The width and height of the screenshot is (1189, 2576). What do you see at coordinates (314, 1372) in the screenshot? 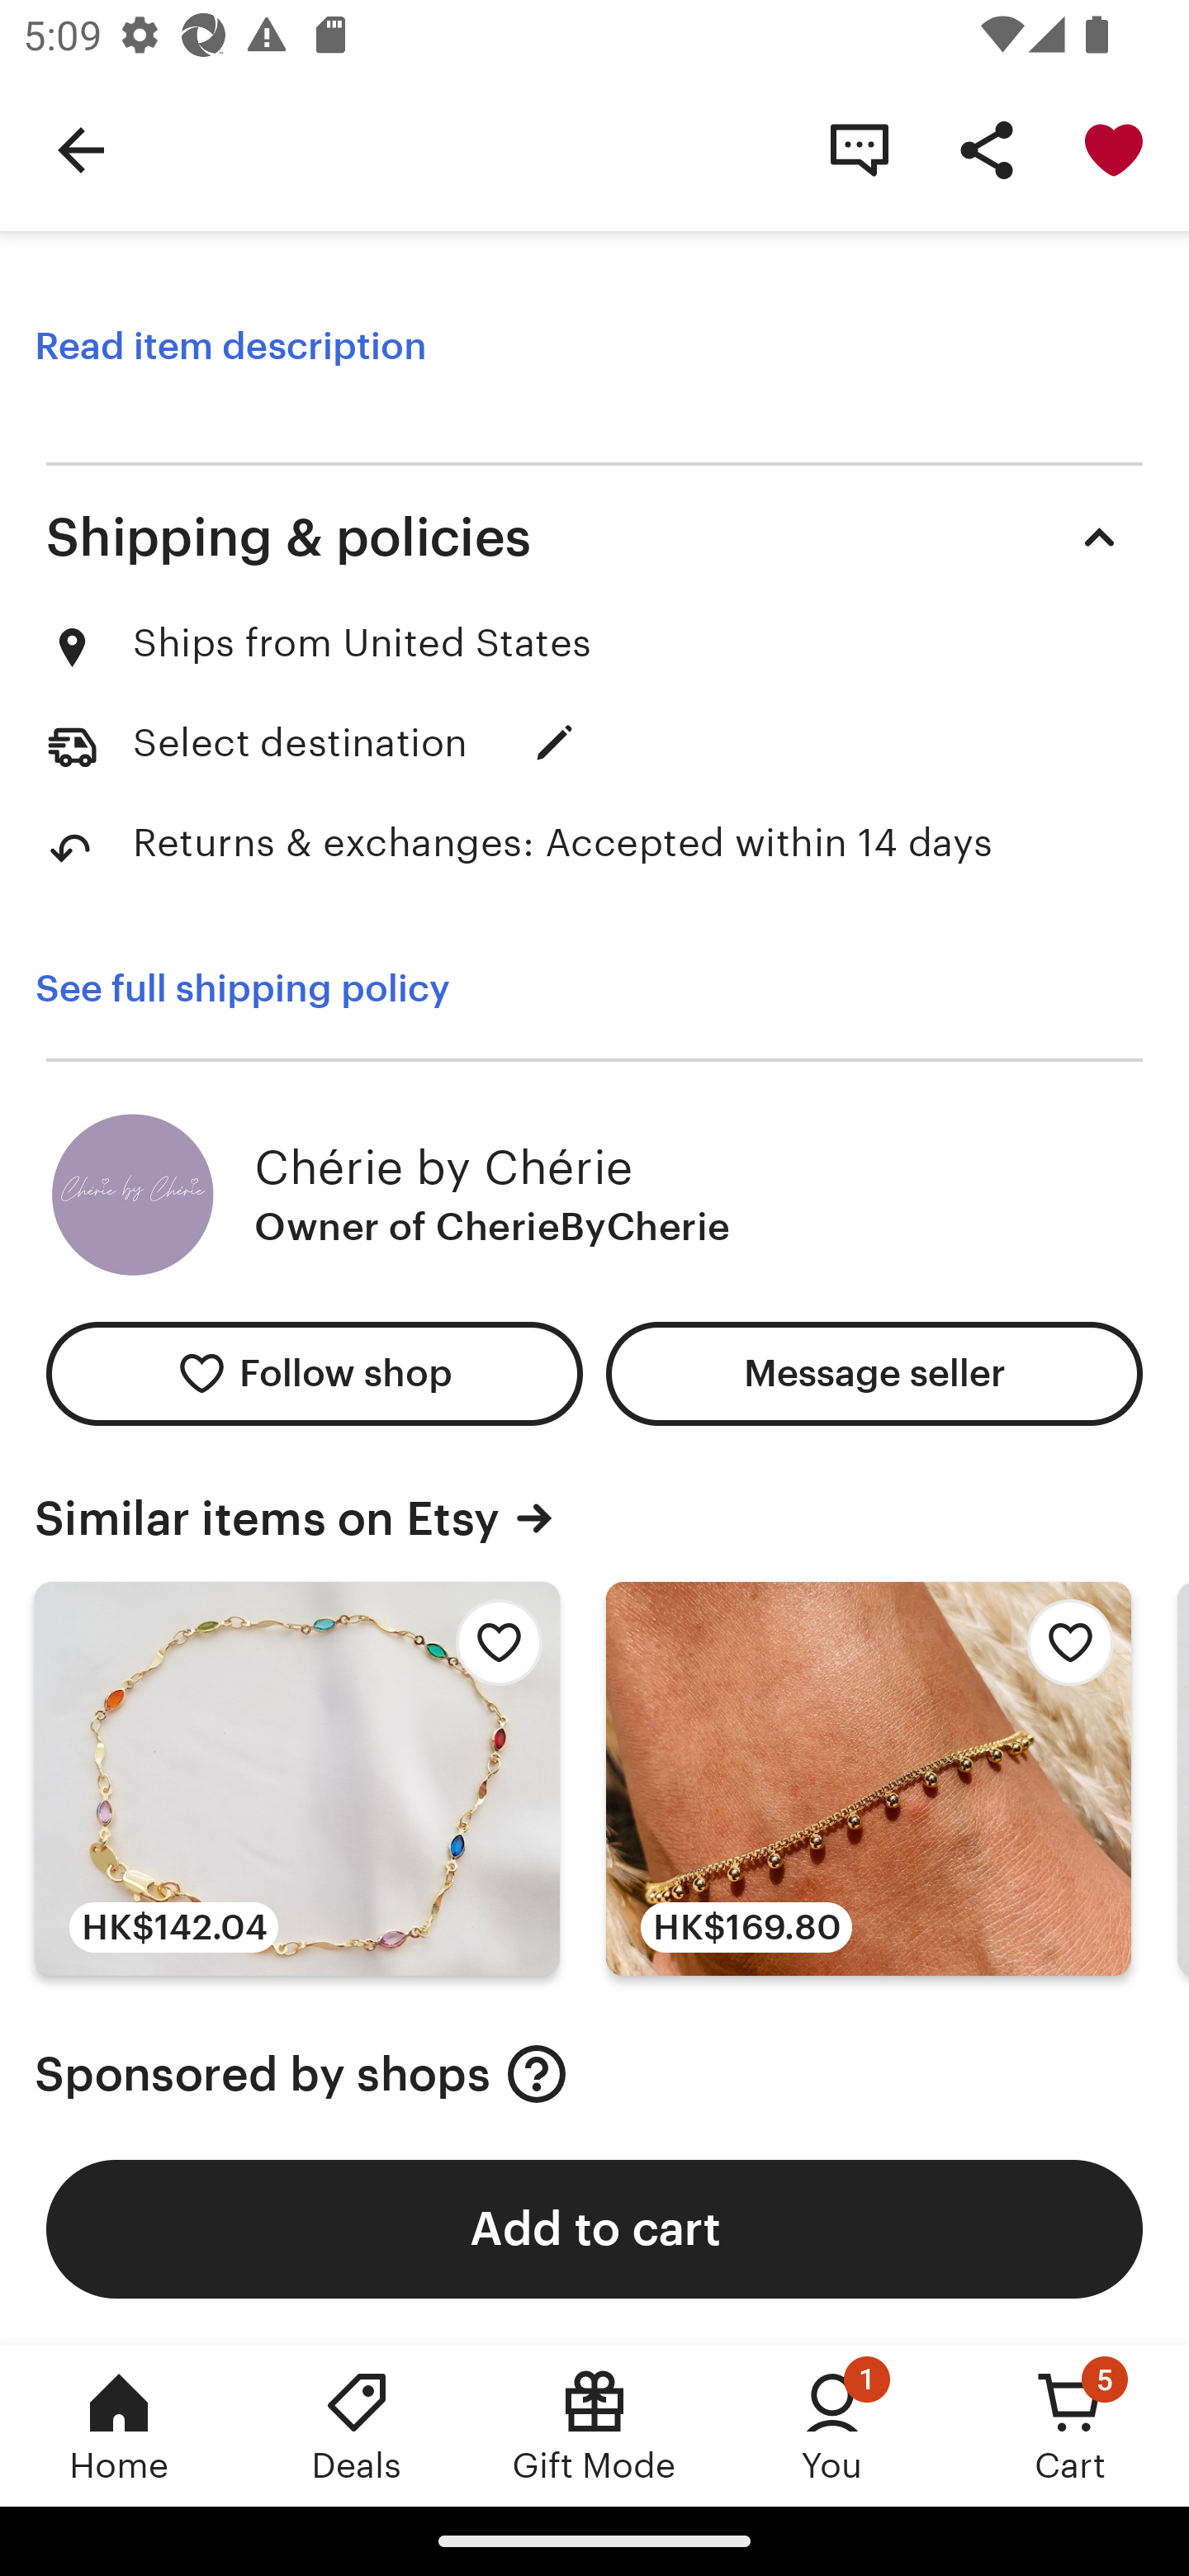
I see `Follow shop Follow CherieByCherie` at bounding box center [314, 1372].